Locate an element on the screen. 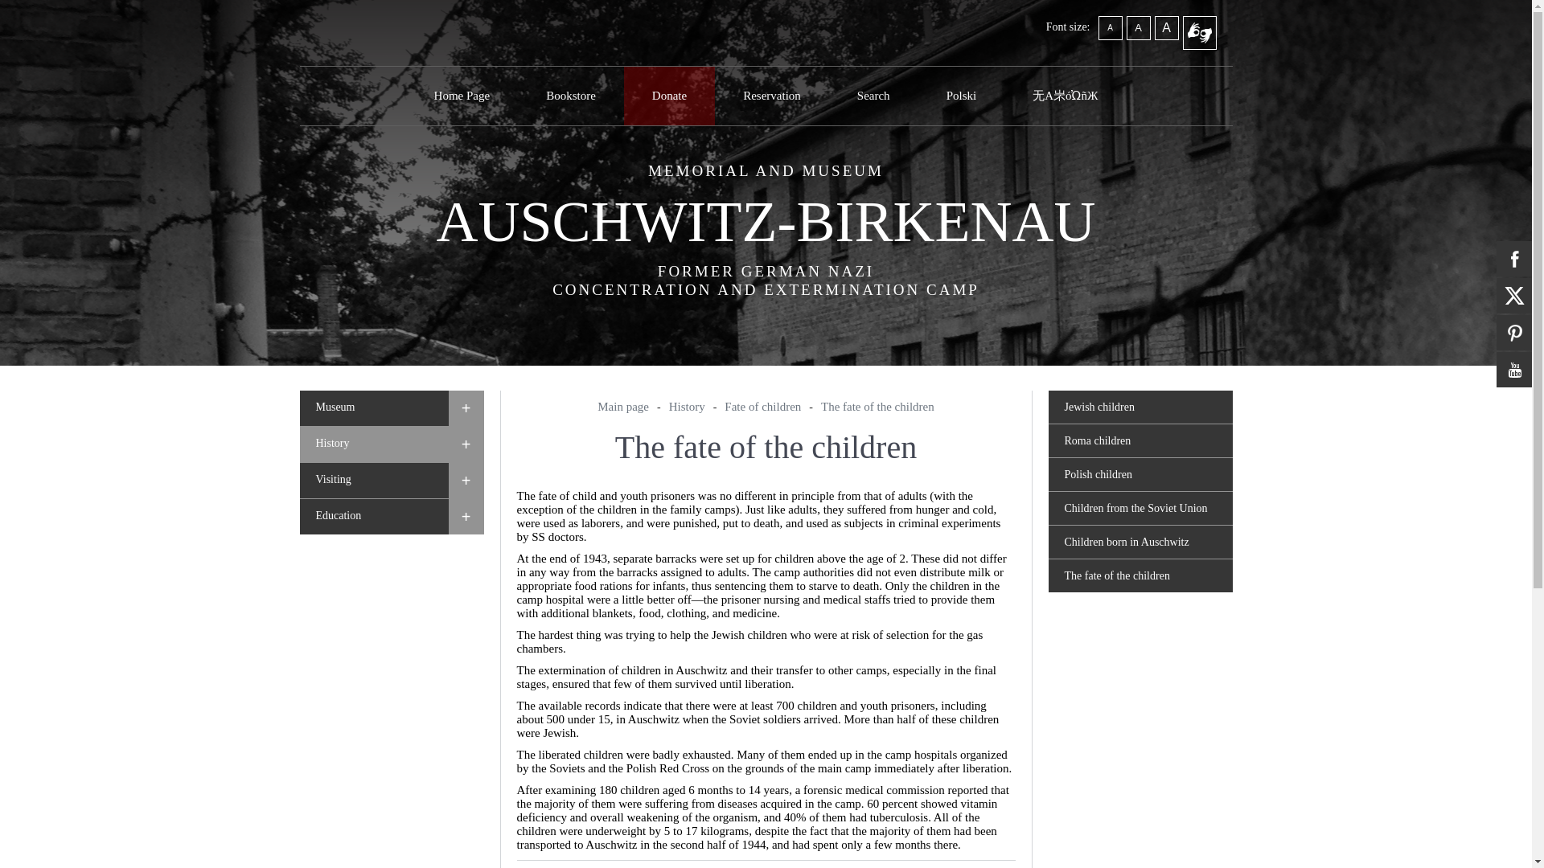 Image resolution: width=1544 pixels, height=868 pixels. Home Page is located at coordinates (462, 96).